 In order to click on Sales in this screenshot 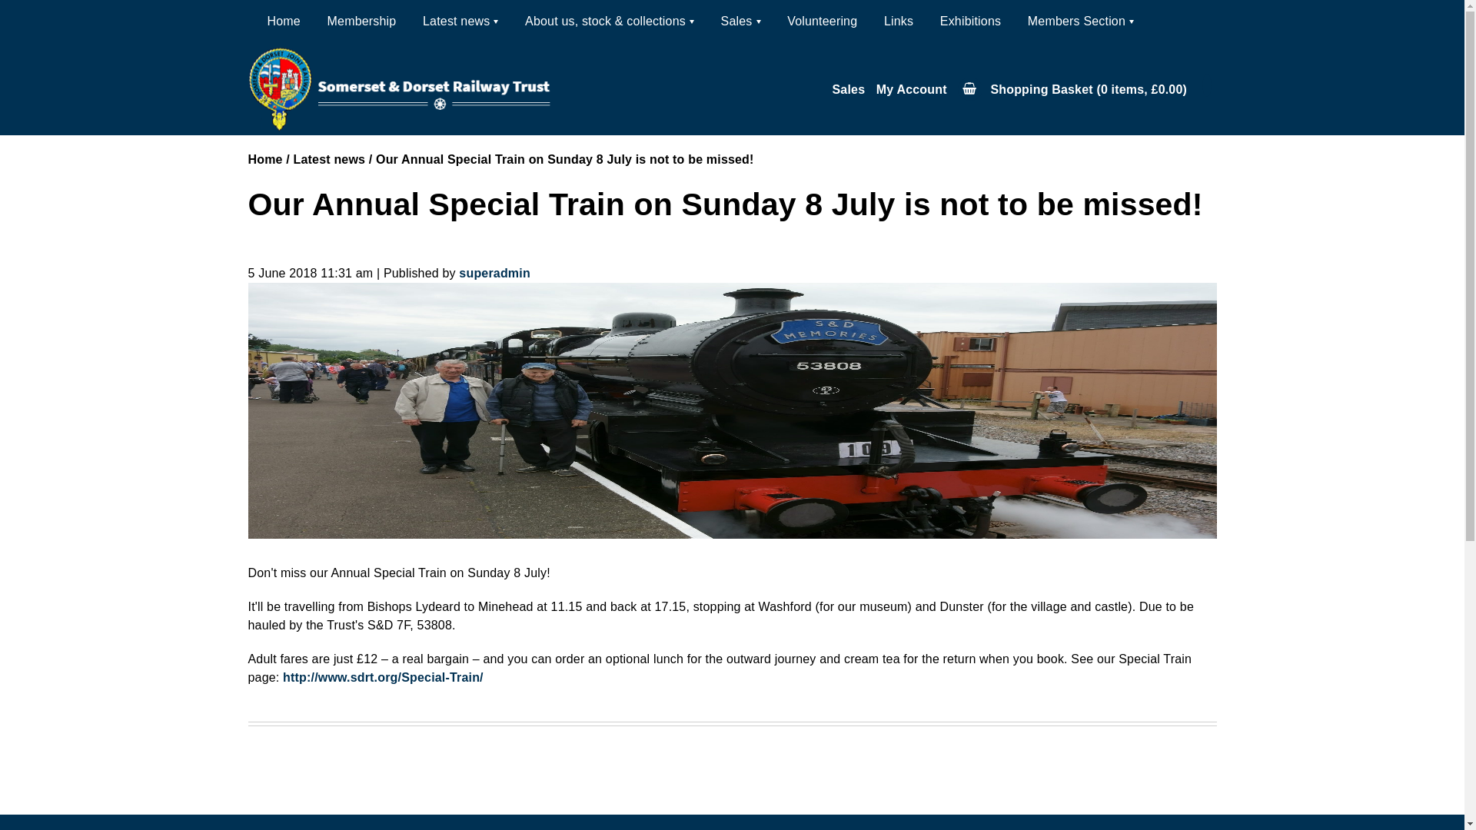, I will do `click(741, 22)`.